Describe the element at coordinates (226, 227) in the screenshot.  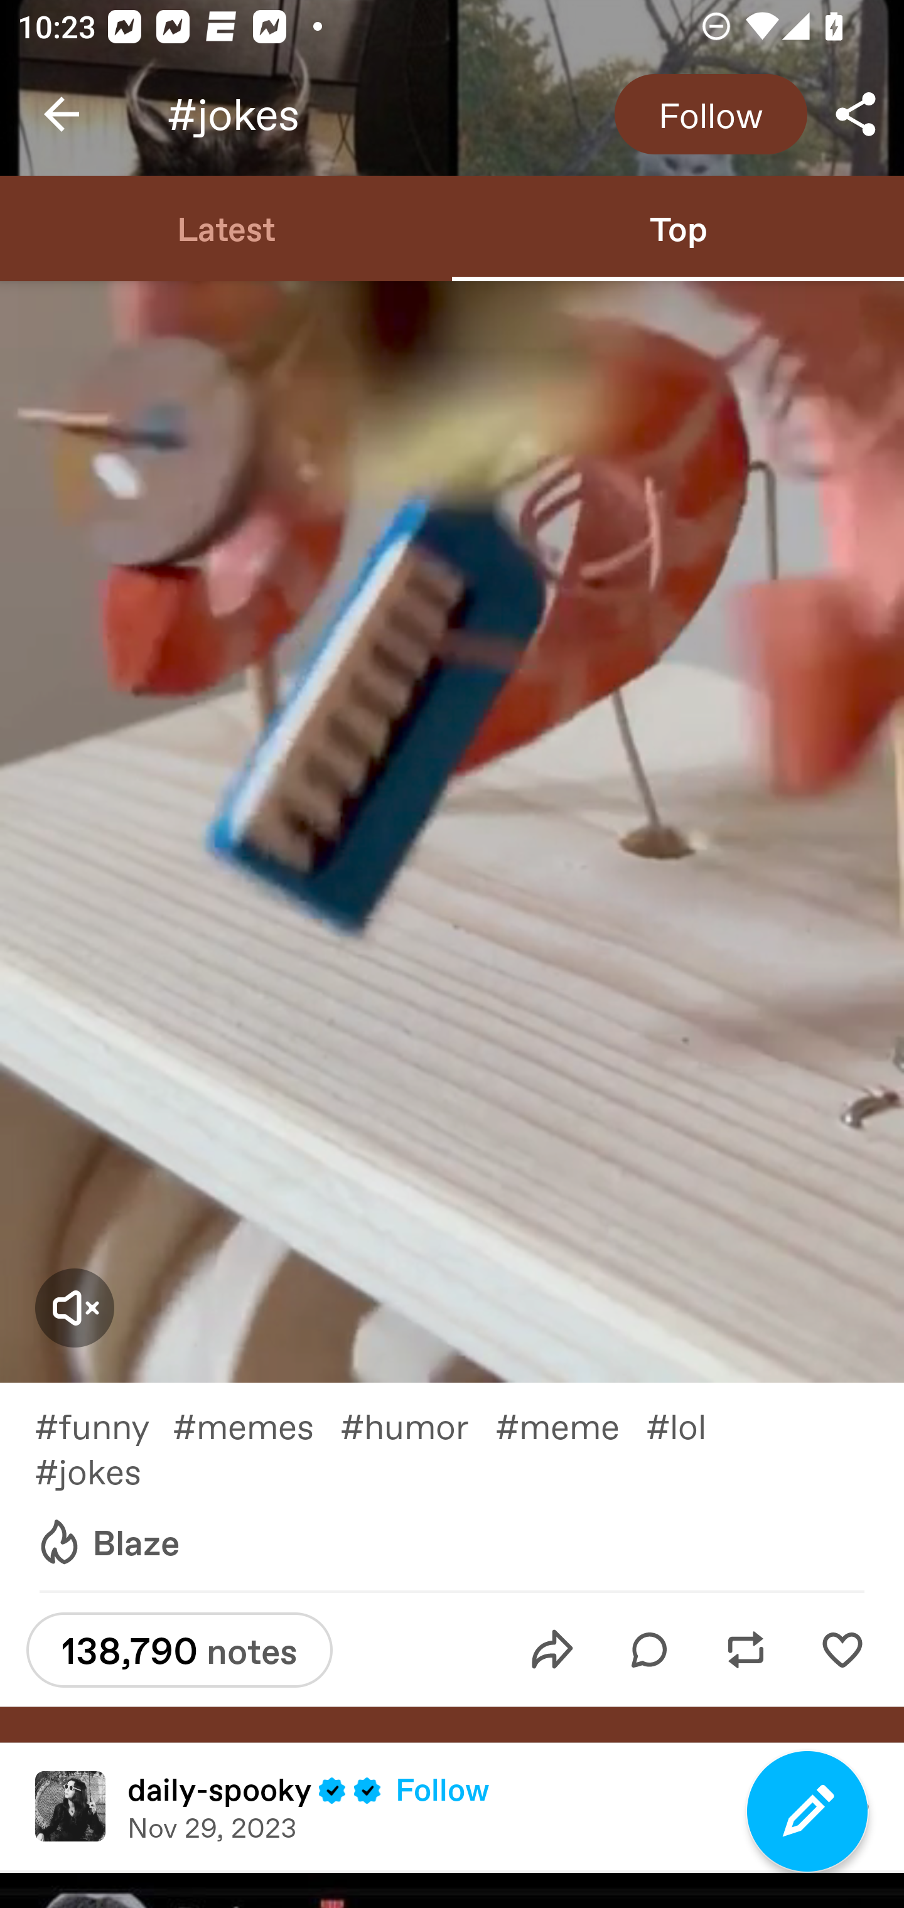
I see `Latest` at that location.